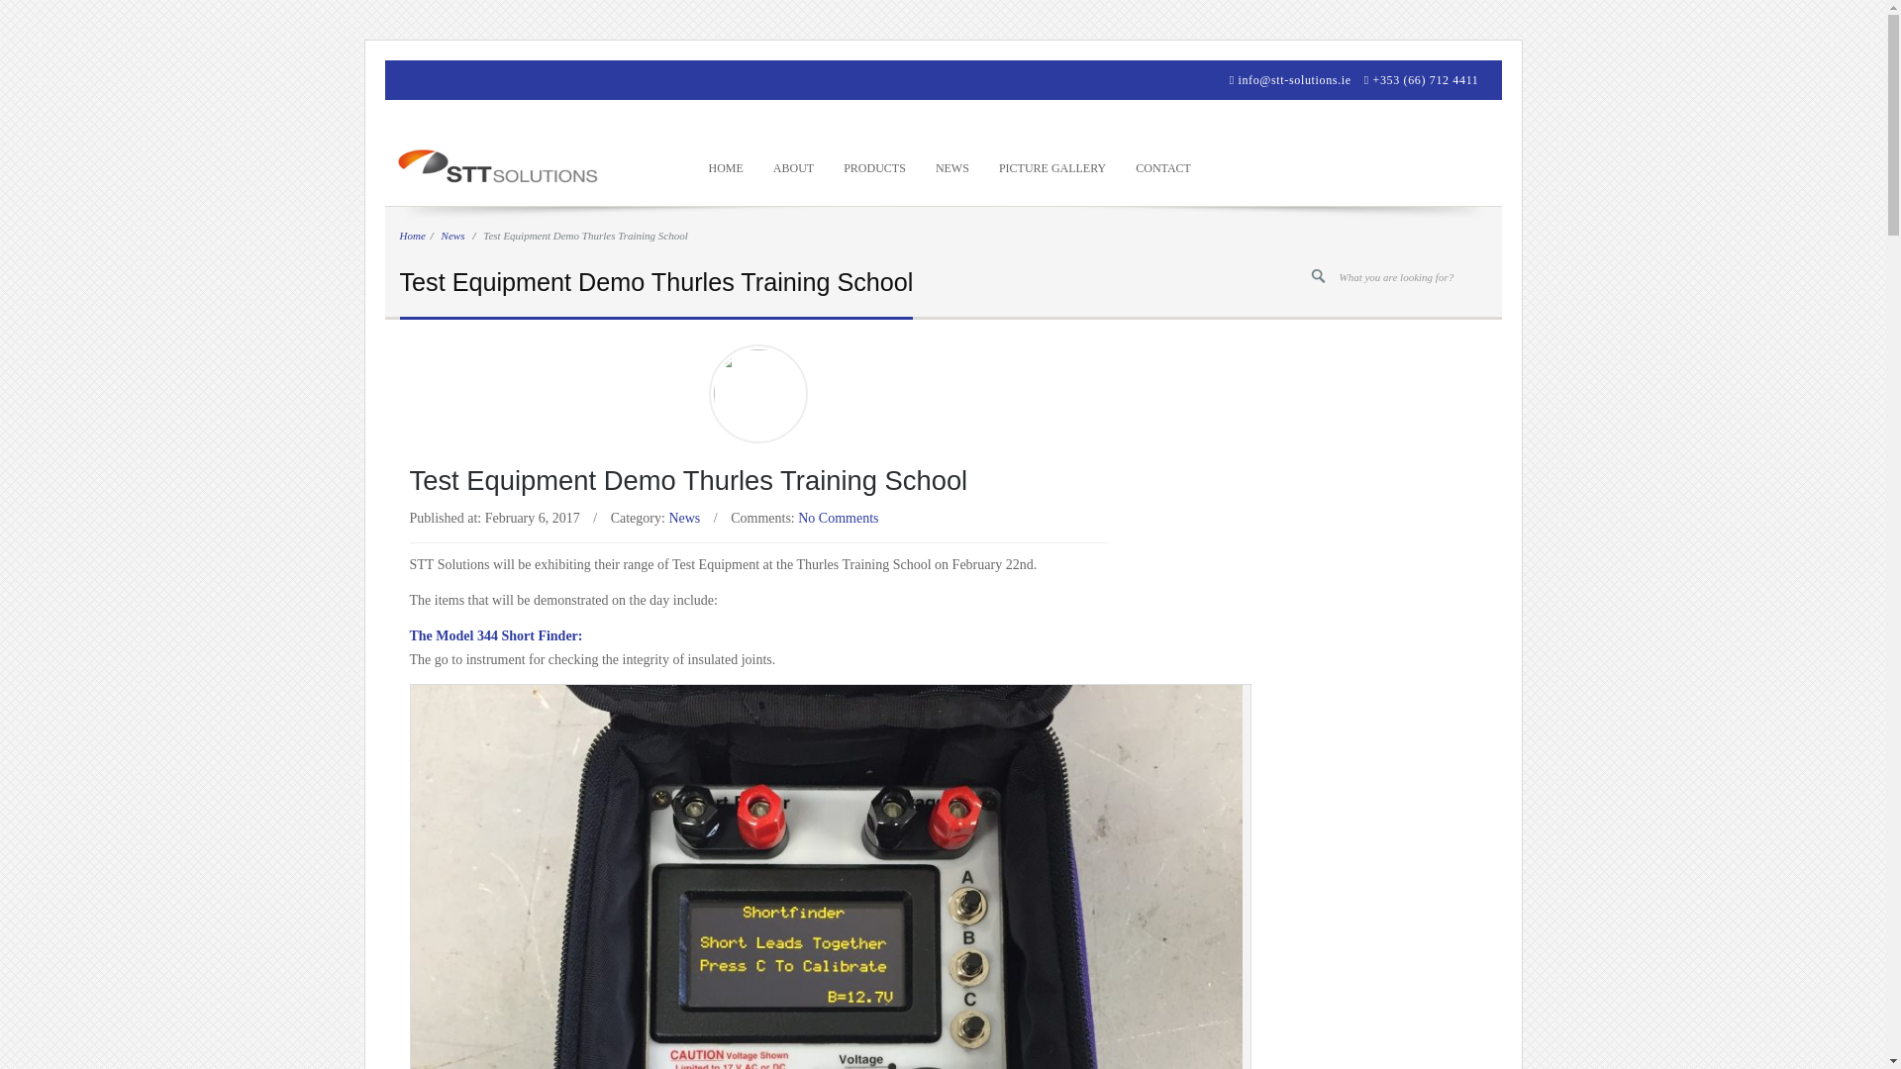 This screenshot has height=1069, width=1901. Describe the element at coordinates (412, 236) in the screenshot. I see `Home` at that location.